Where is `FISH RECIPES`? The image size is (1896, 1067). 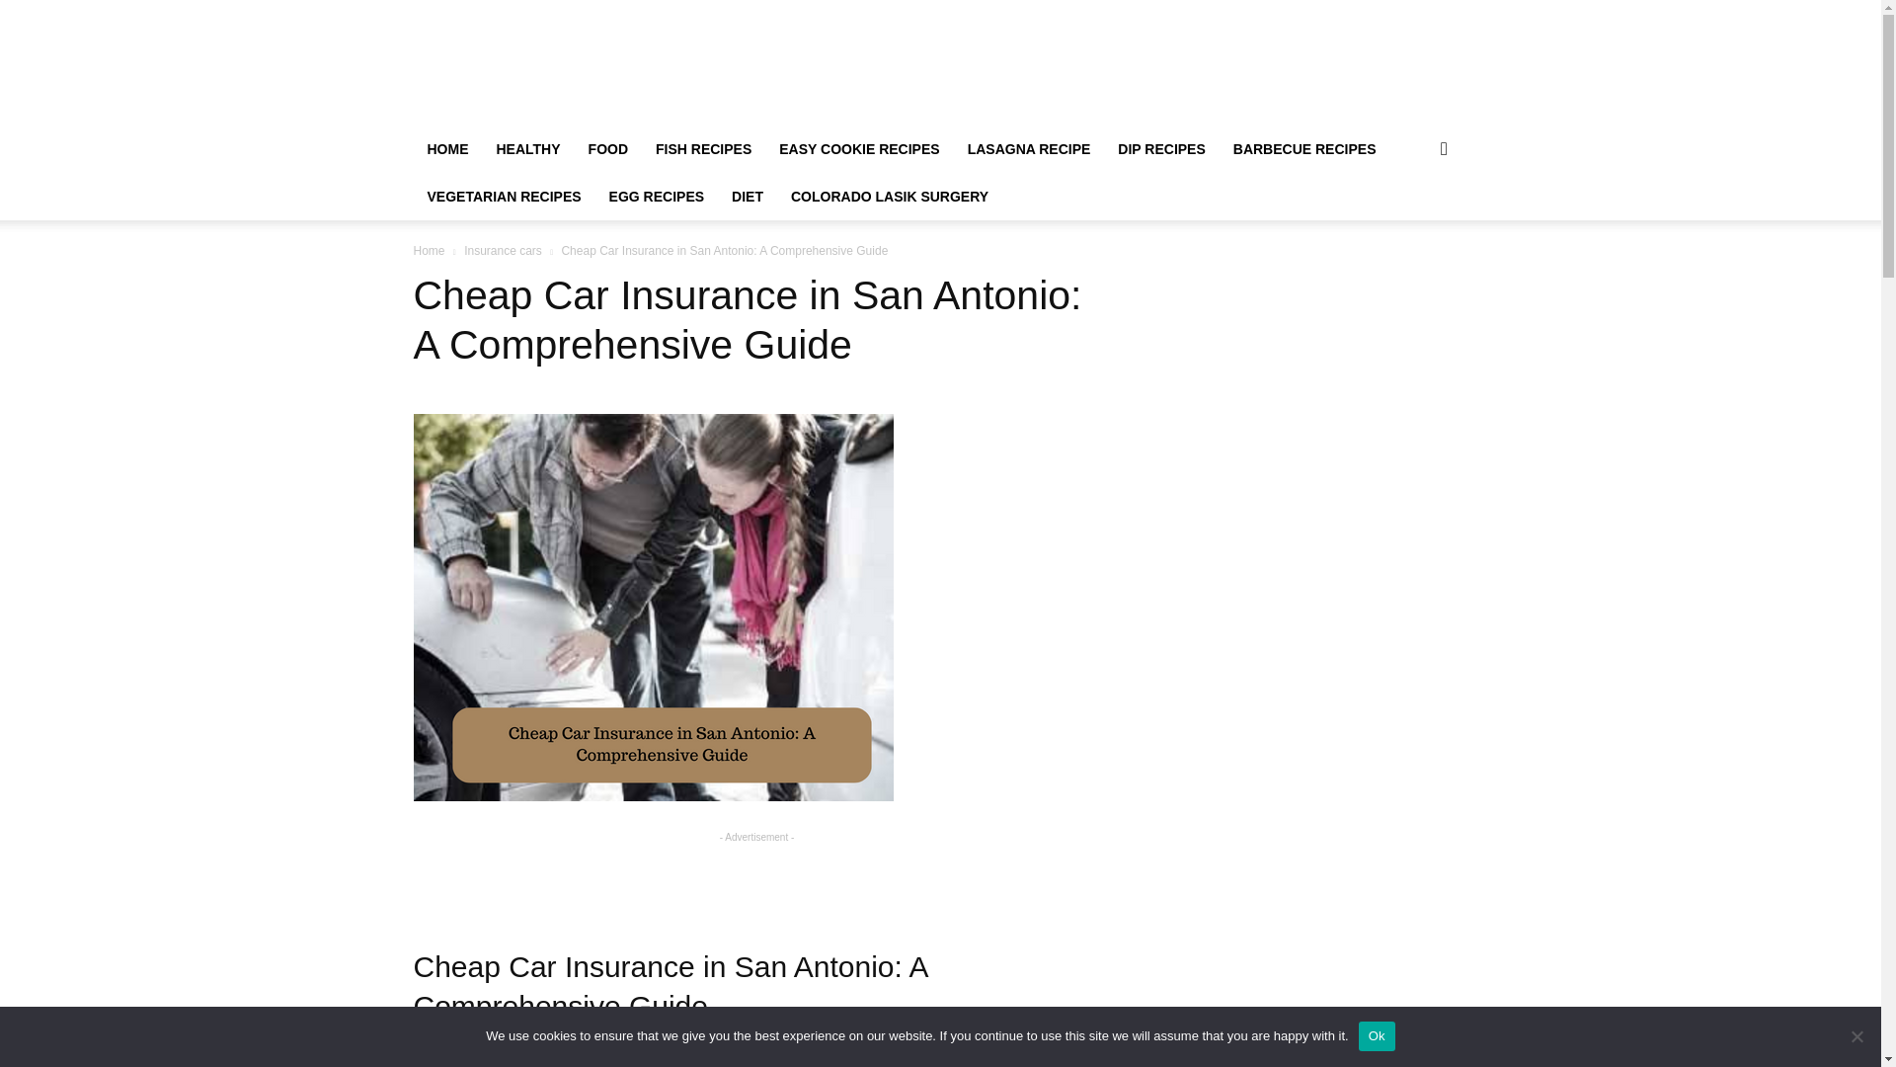 FISH RECIPES is located at coordinates (703, 148).